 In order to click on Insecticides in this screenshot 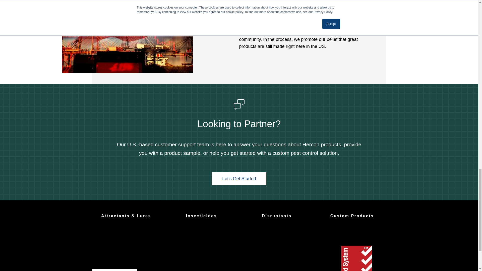, I will do `click(202, 216)`.